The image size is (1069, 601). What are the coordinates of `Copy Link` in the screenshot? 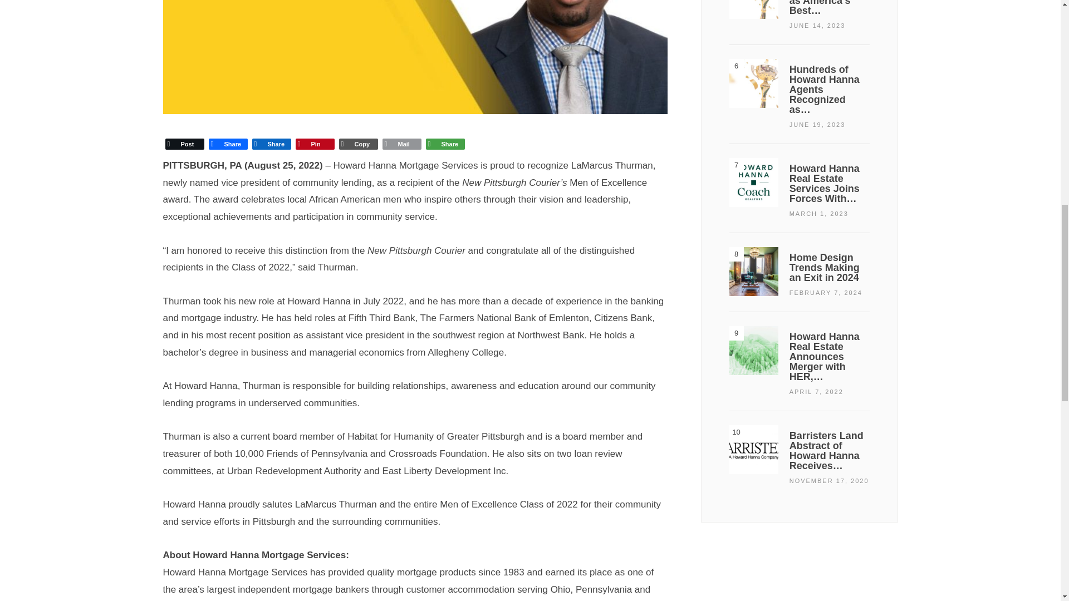 It's located at (357, 144).